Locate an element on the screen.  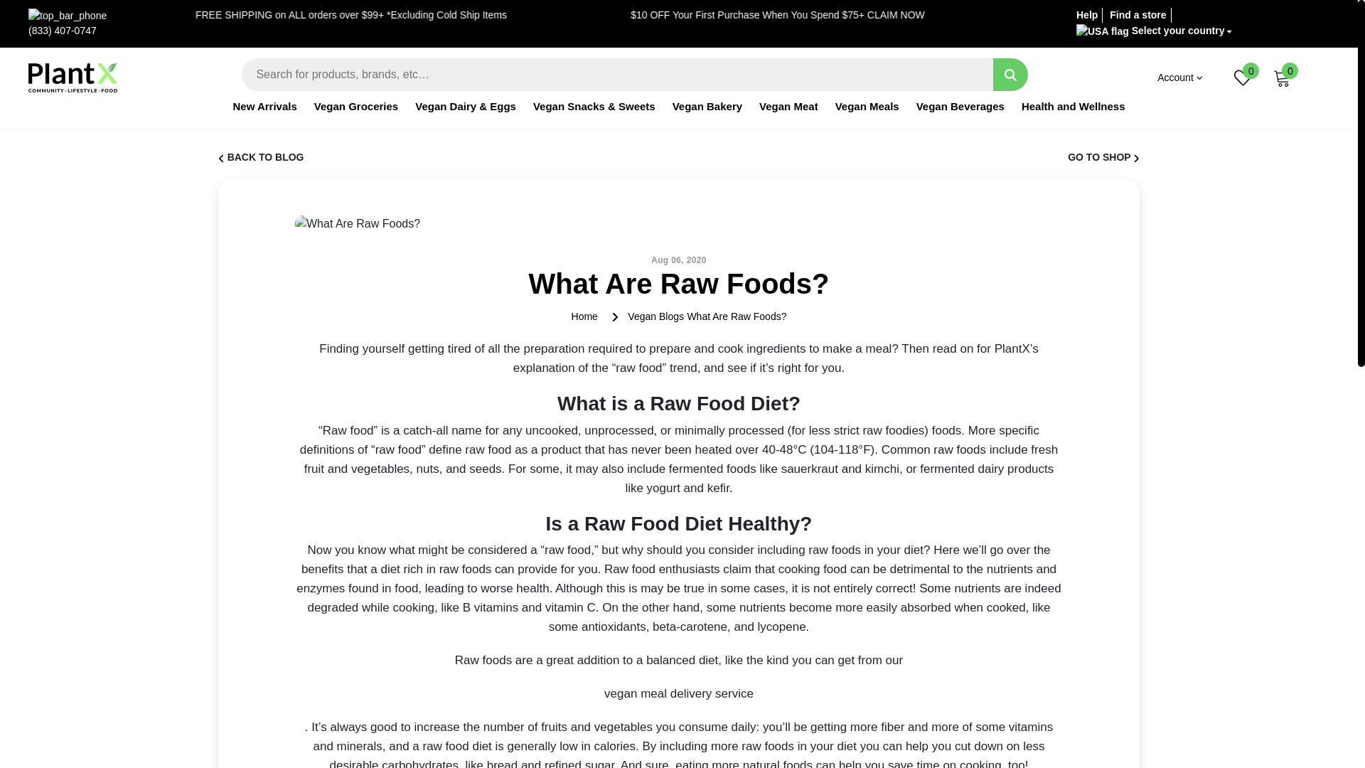
Vegan Groceries is located at coordinates (355, 114).